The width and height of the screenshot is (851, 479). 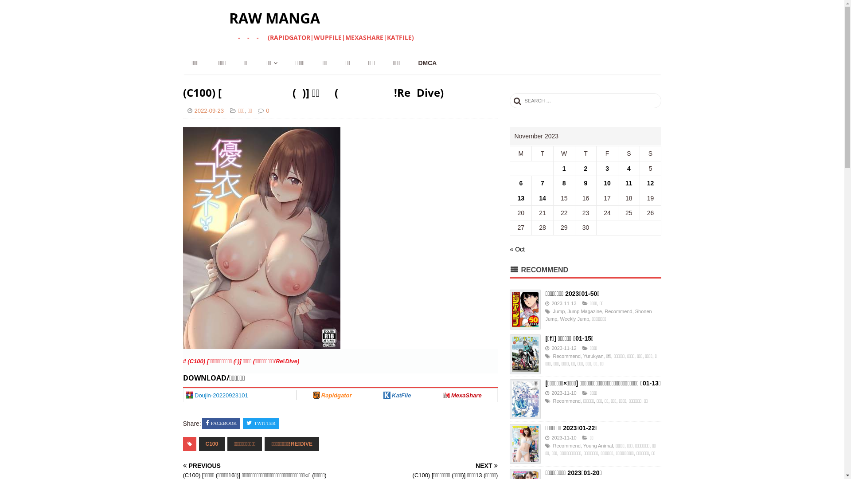 What do you see at coordinates (221, 424) in the screenshot?
I see `FACEBOOK` at bounding box center [221, 424].